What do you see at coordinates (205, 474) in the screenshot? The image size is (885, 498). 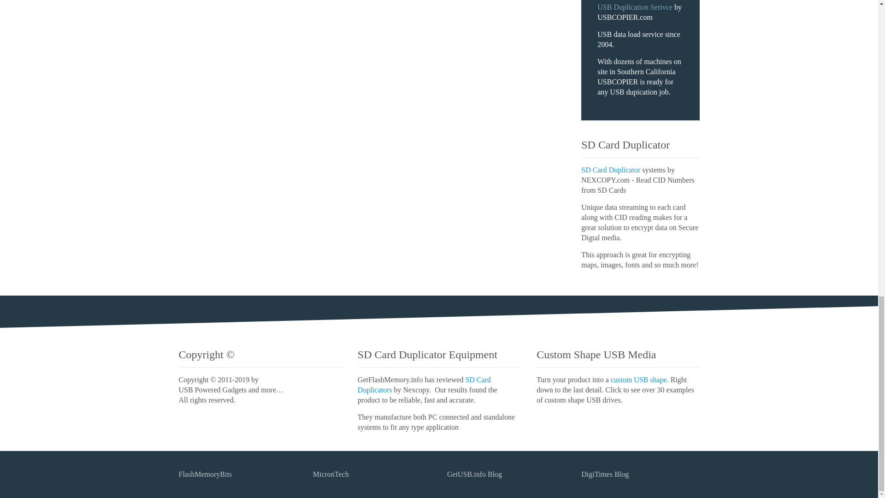 I see `FlashMemoryBits` at bounding box center [205, 474].